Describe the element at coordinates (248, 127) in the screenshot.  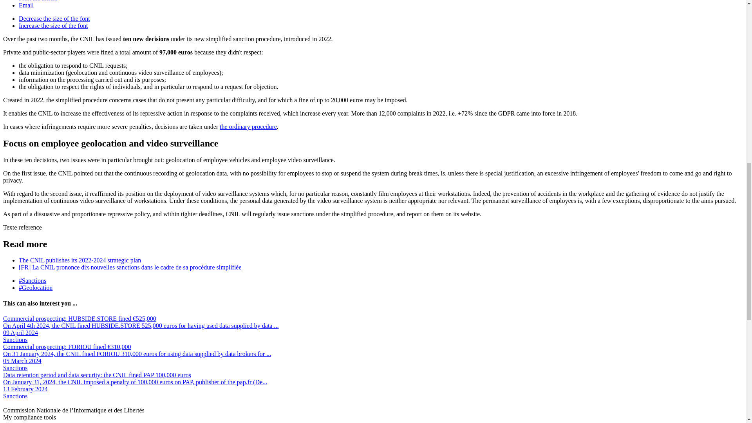
I see `The sanctions procedure - New window` at that location.